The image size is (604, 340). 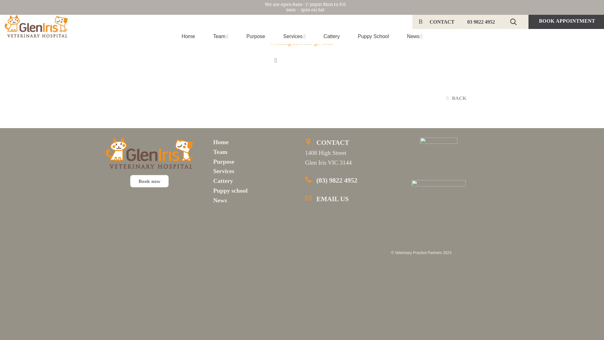 I want to click on Team, so click(x=220, y=152).